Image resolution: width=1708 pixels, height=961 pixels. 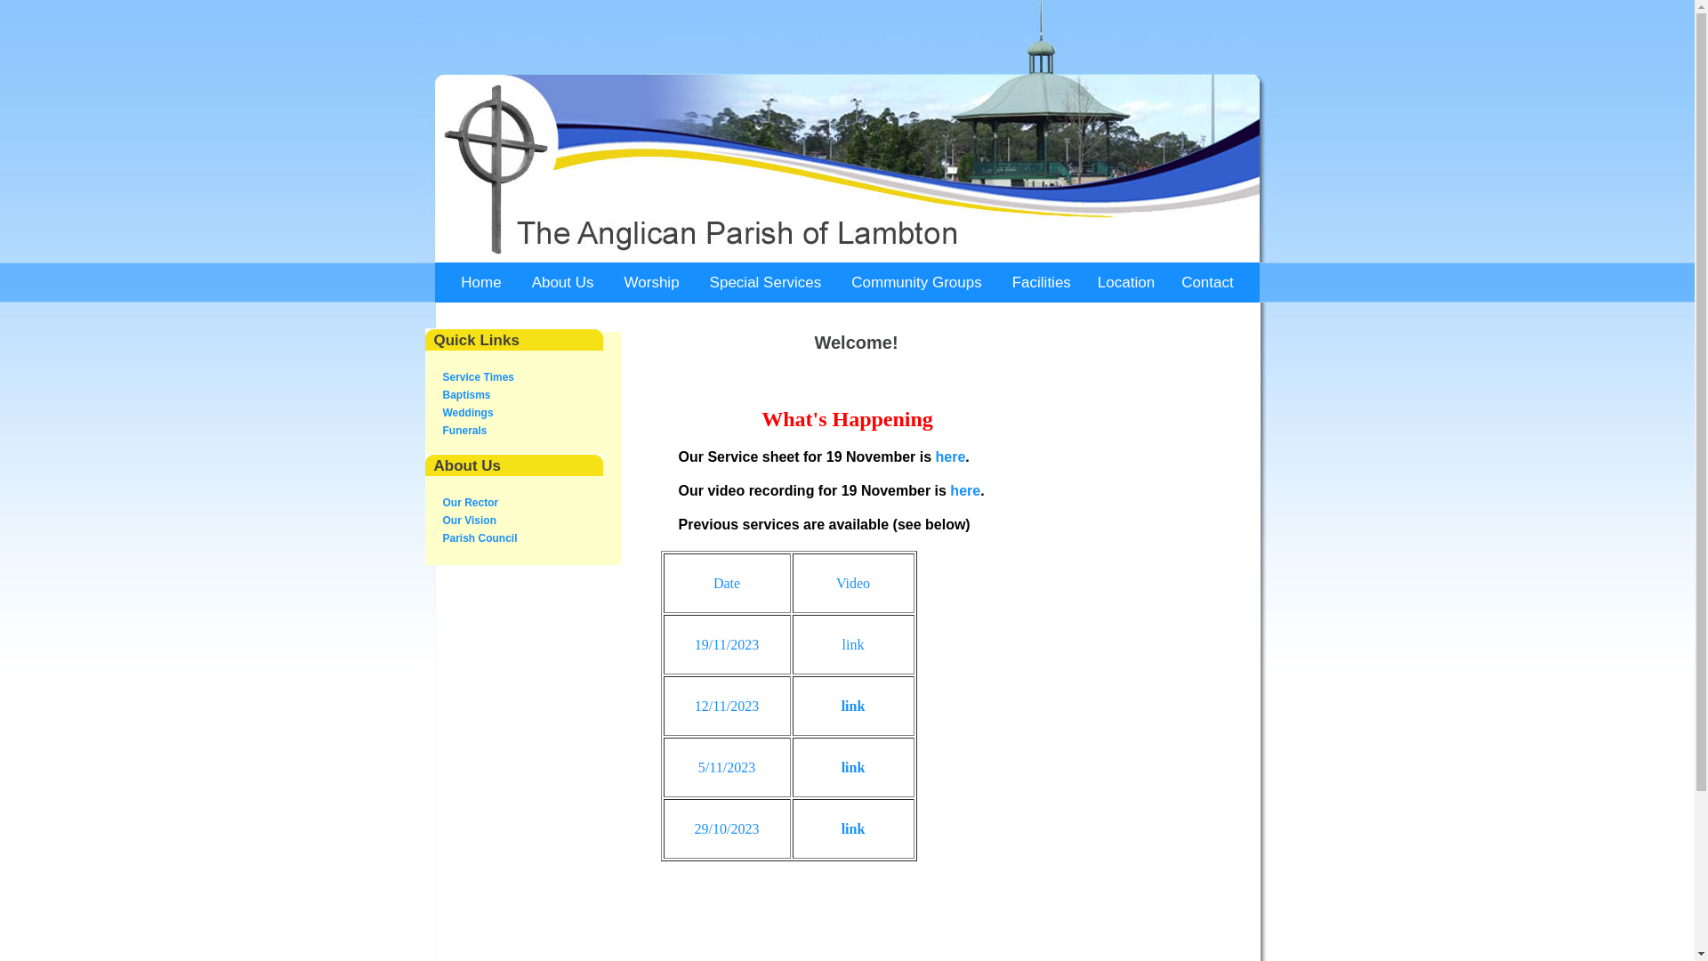 I want to click on here, so click(x=965, y=491).